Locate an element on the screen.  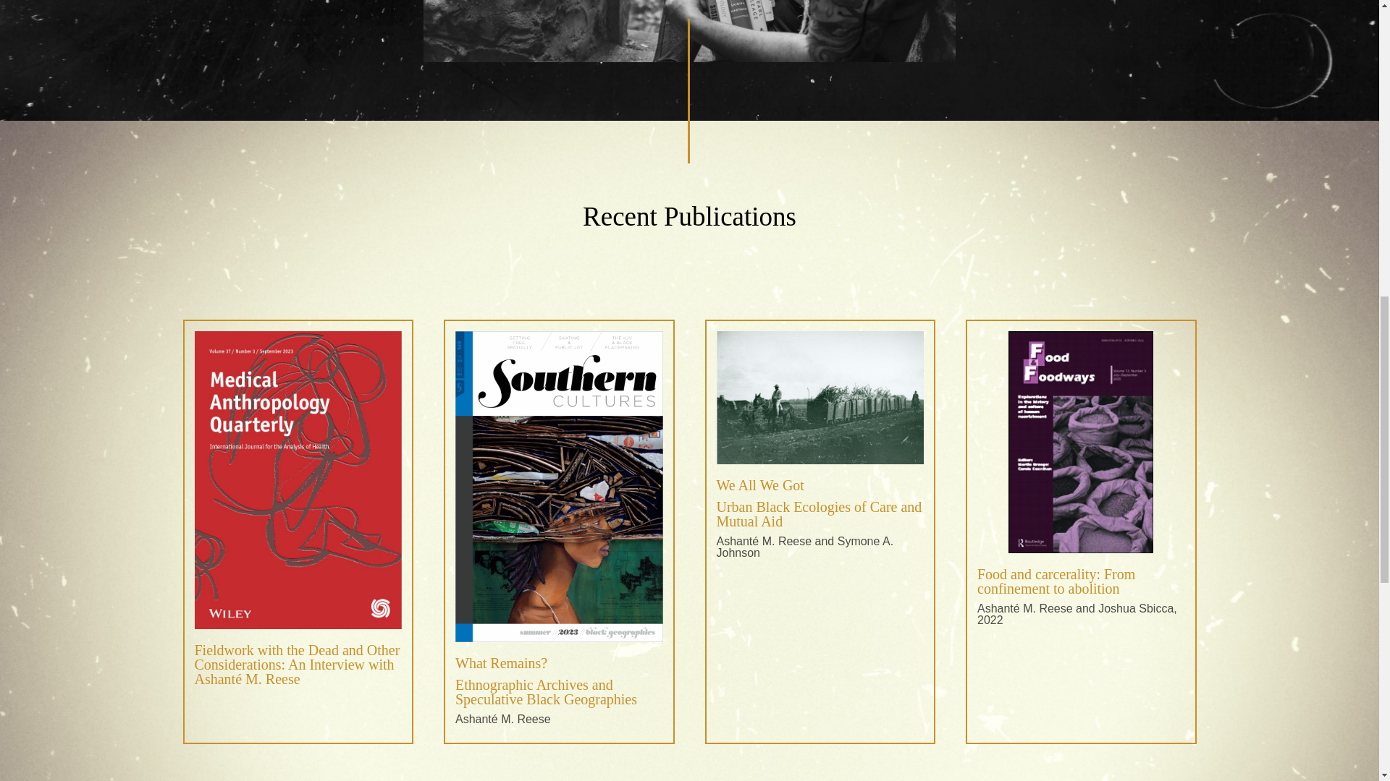
Urban Black Ecologies of Care and Mutual Aid is located at coordinates (820, 514).